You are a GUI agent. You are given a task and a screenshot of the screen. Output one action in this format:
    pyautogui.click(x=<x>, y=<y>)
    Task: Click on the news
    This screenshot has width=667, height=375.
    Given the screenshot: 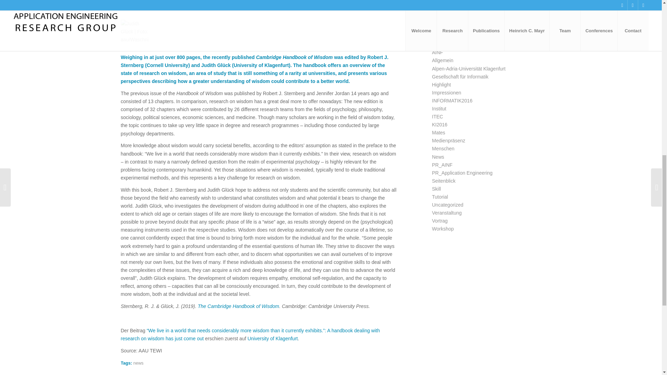 What is the action you would take?
    pyautogui.click(x=138, y=363)
    